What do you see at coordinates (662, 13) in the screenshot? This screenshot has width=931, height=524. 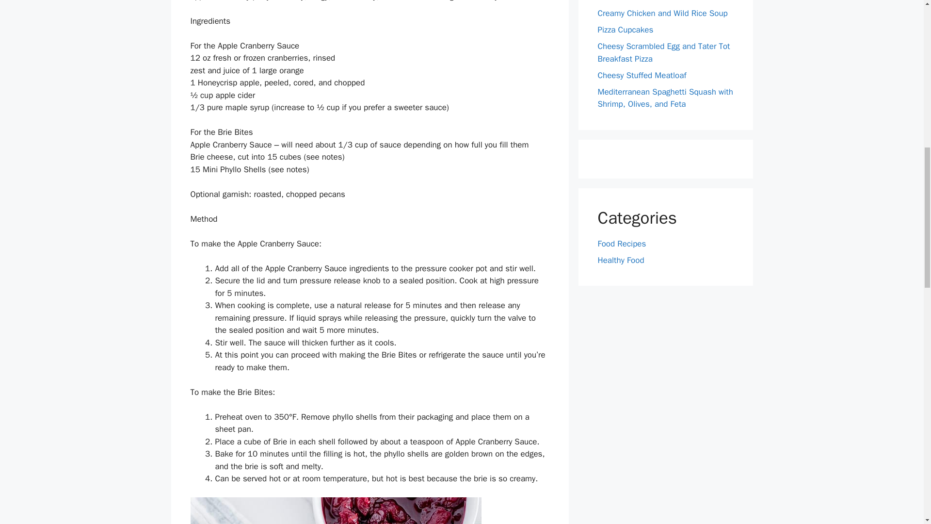 I see `Creamy Chicken and Wild Rice Soup` at bounding box center [662, 13].